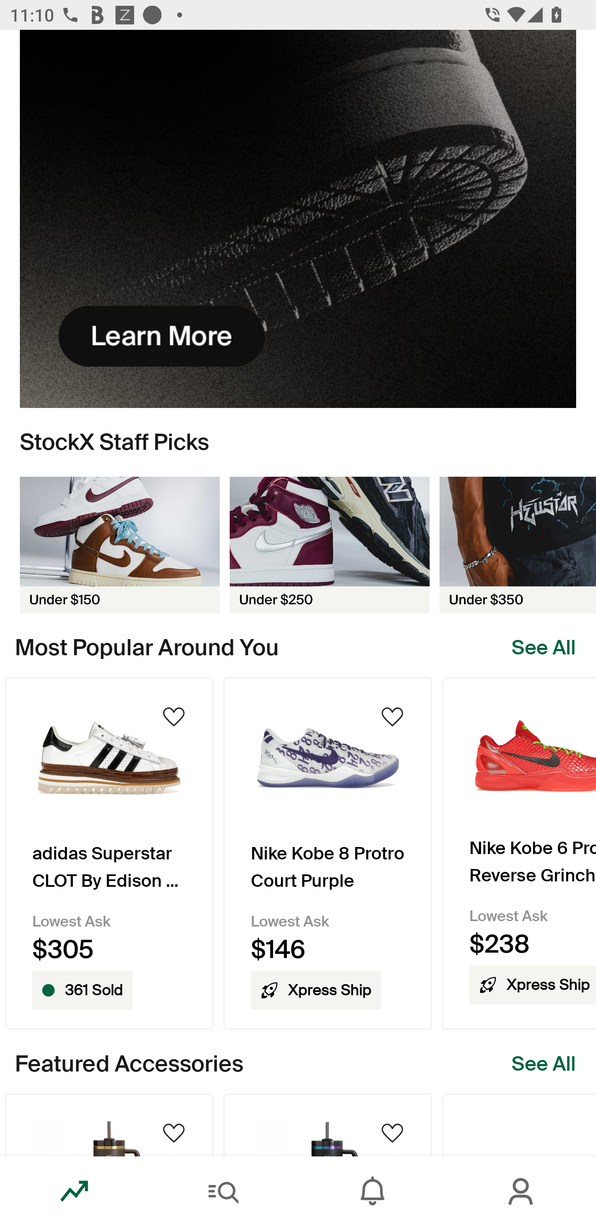  I want to click on under350.jpg, so click(518, 545).